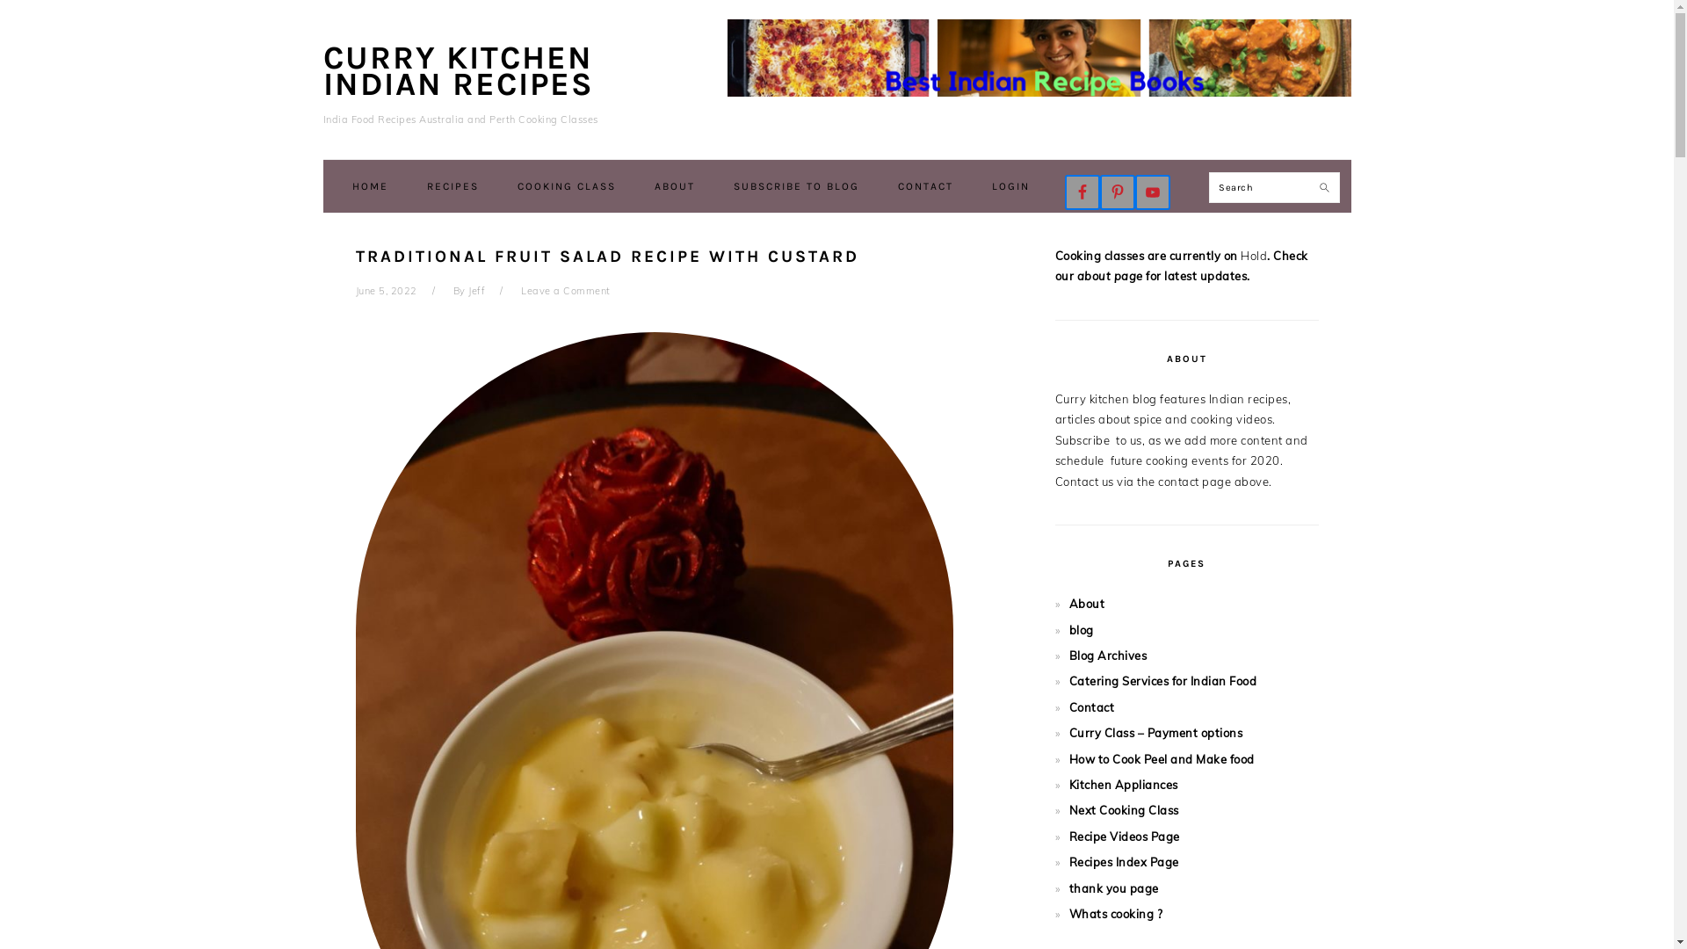 This screenshot has width=1687, height=949. What do you see at coordinates (1113, 888) in the screenshot?
I see `thank you page` at bounding box center [1113, 888].